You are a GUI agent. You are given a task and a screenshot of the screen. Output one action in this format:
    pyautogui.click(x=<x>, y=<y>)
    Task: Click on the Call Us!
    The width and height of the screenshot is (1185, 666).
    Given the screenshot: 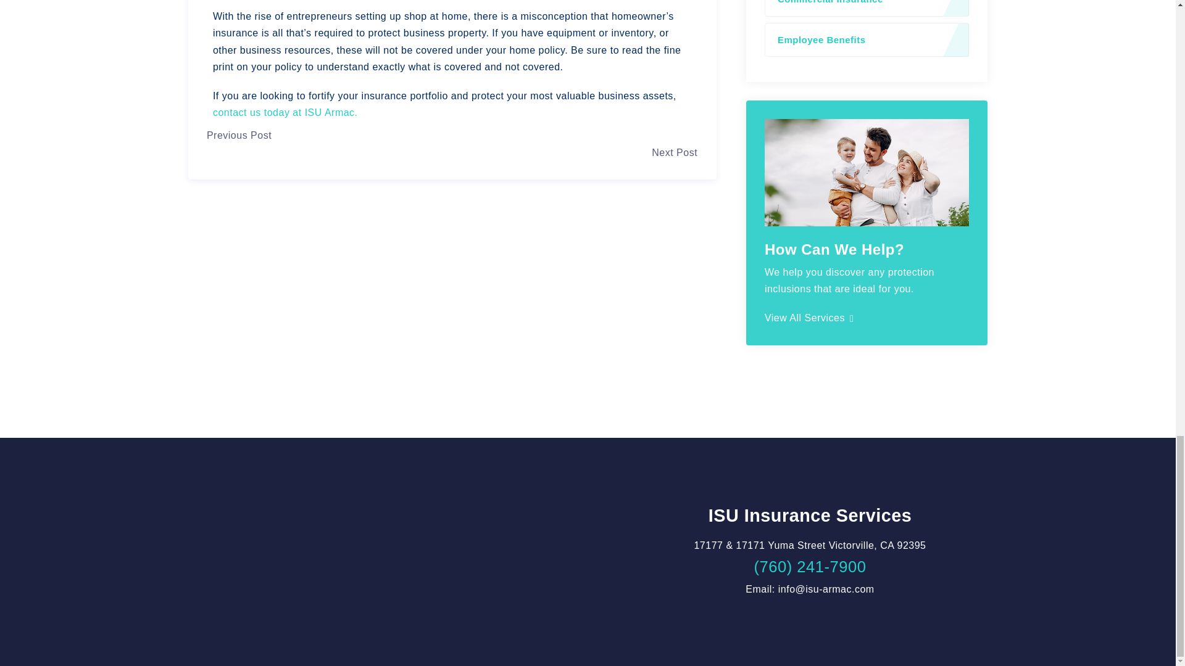 What is the action you would take?
    pyautogui.click(x=810, y=567)
    